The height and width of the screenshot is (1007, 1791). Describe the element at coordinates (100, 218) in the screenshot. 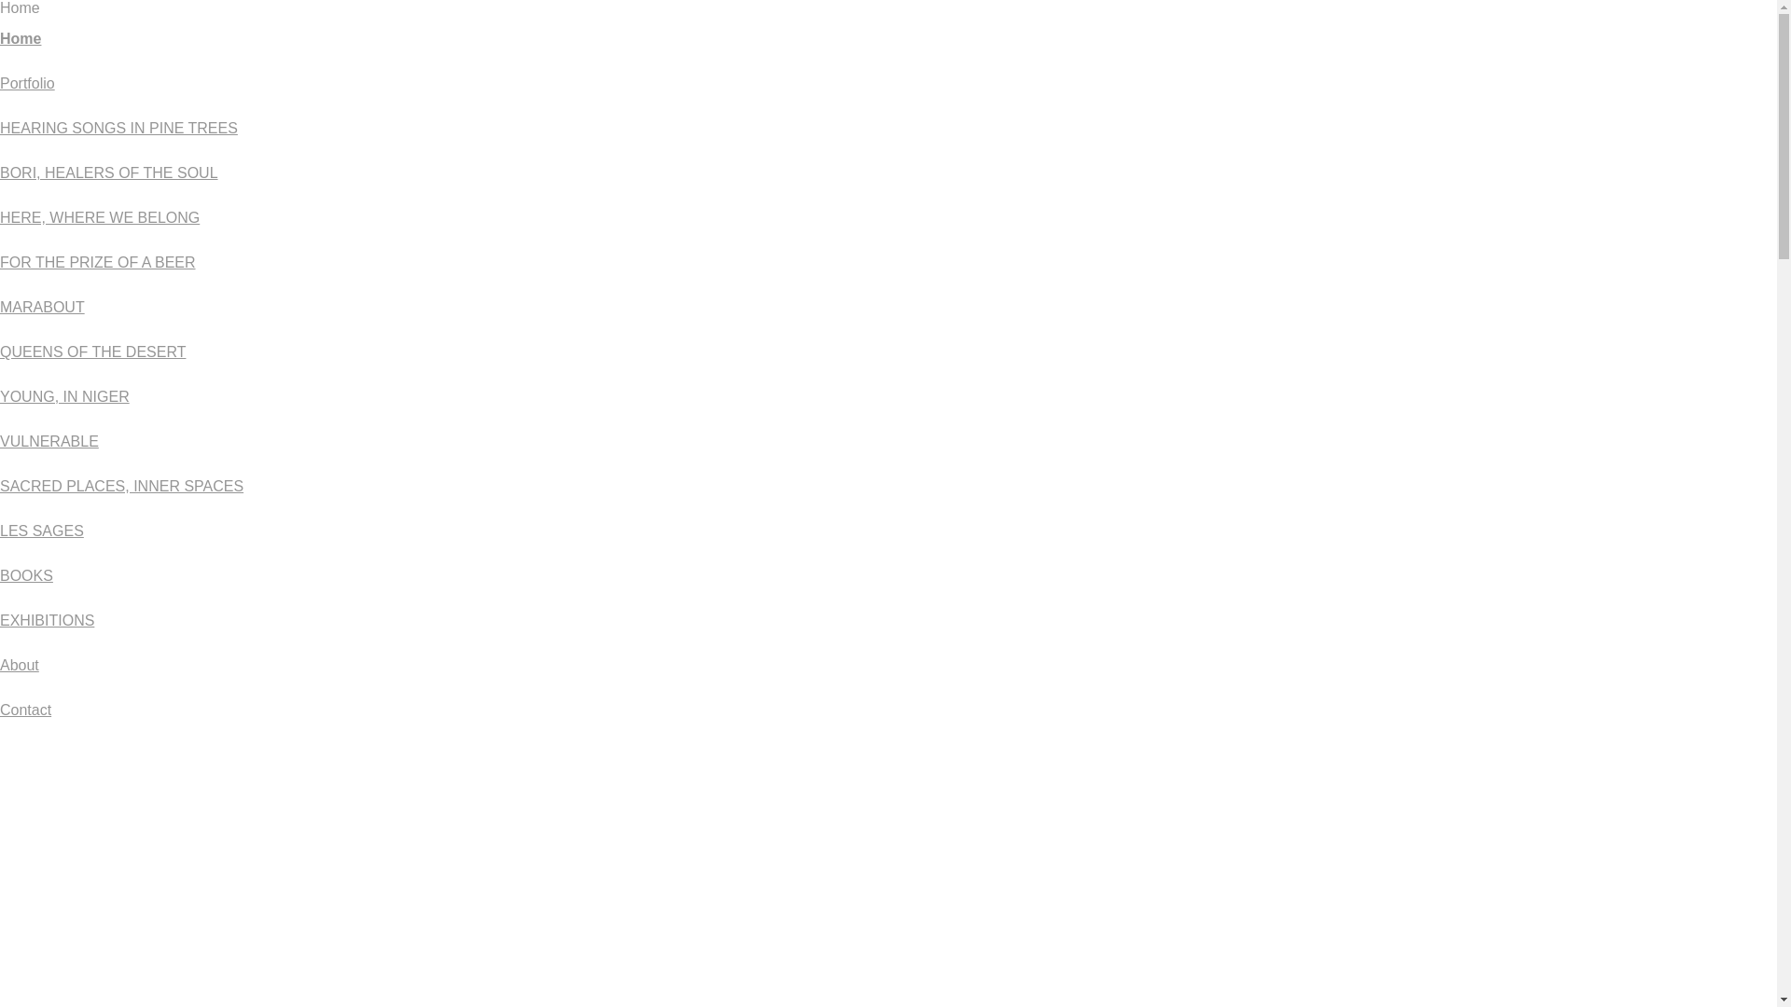

I see `HERE, WHERE WE BELONG` at that location.